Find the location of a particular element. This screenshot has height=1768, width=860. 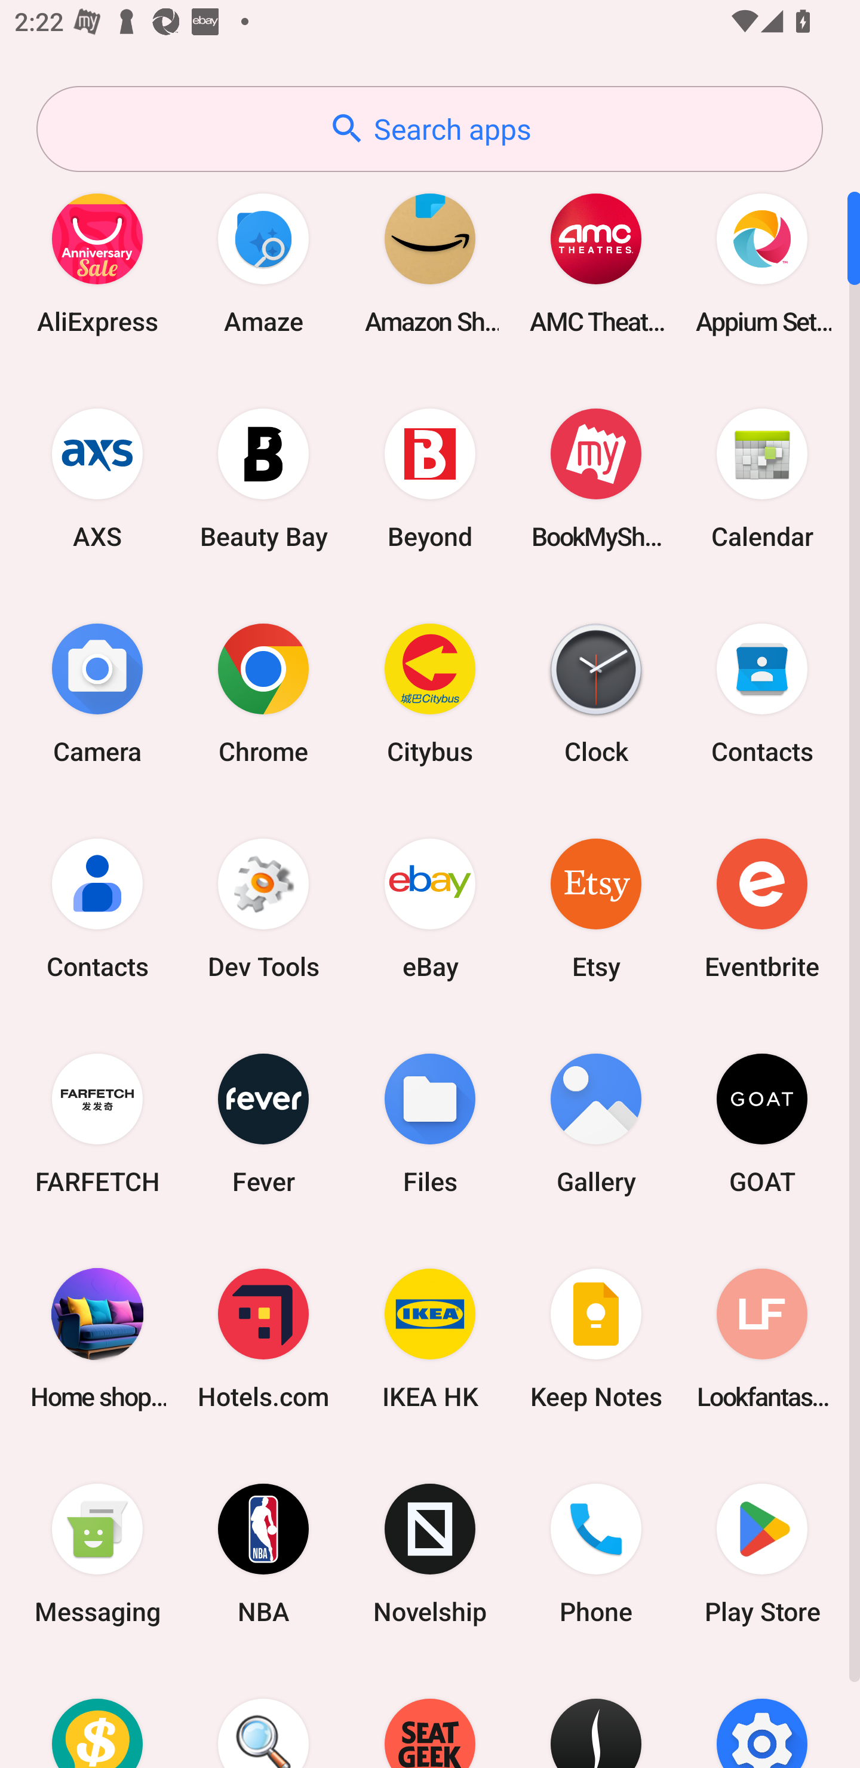

Camera is located at coordinates (97, 693).